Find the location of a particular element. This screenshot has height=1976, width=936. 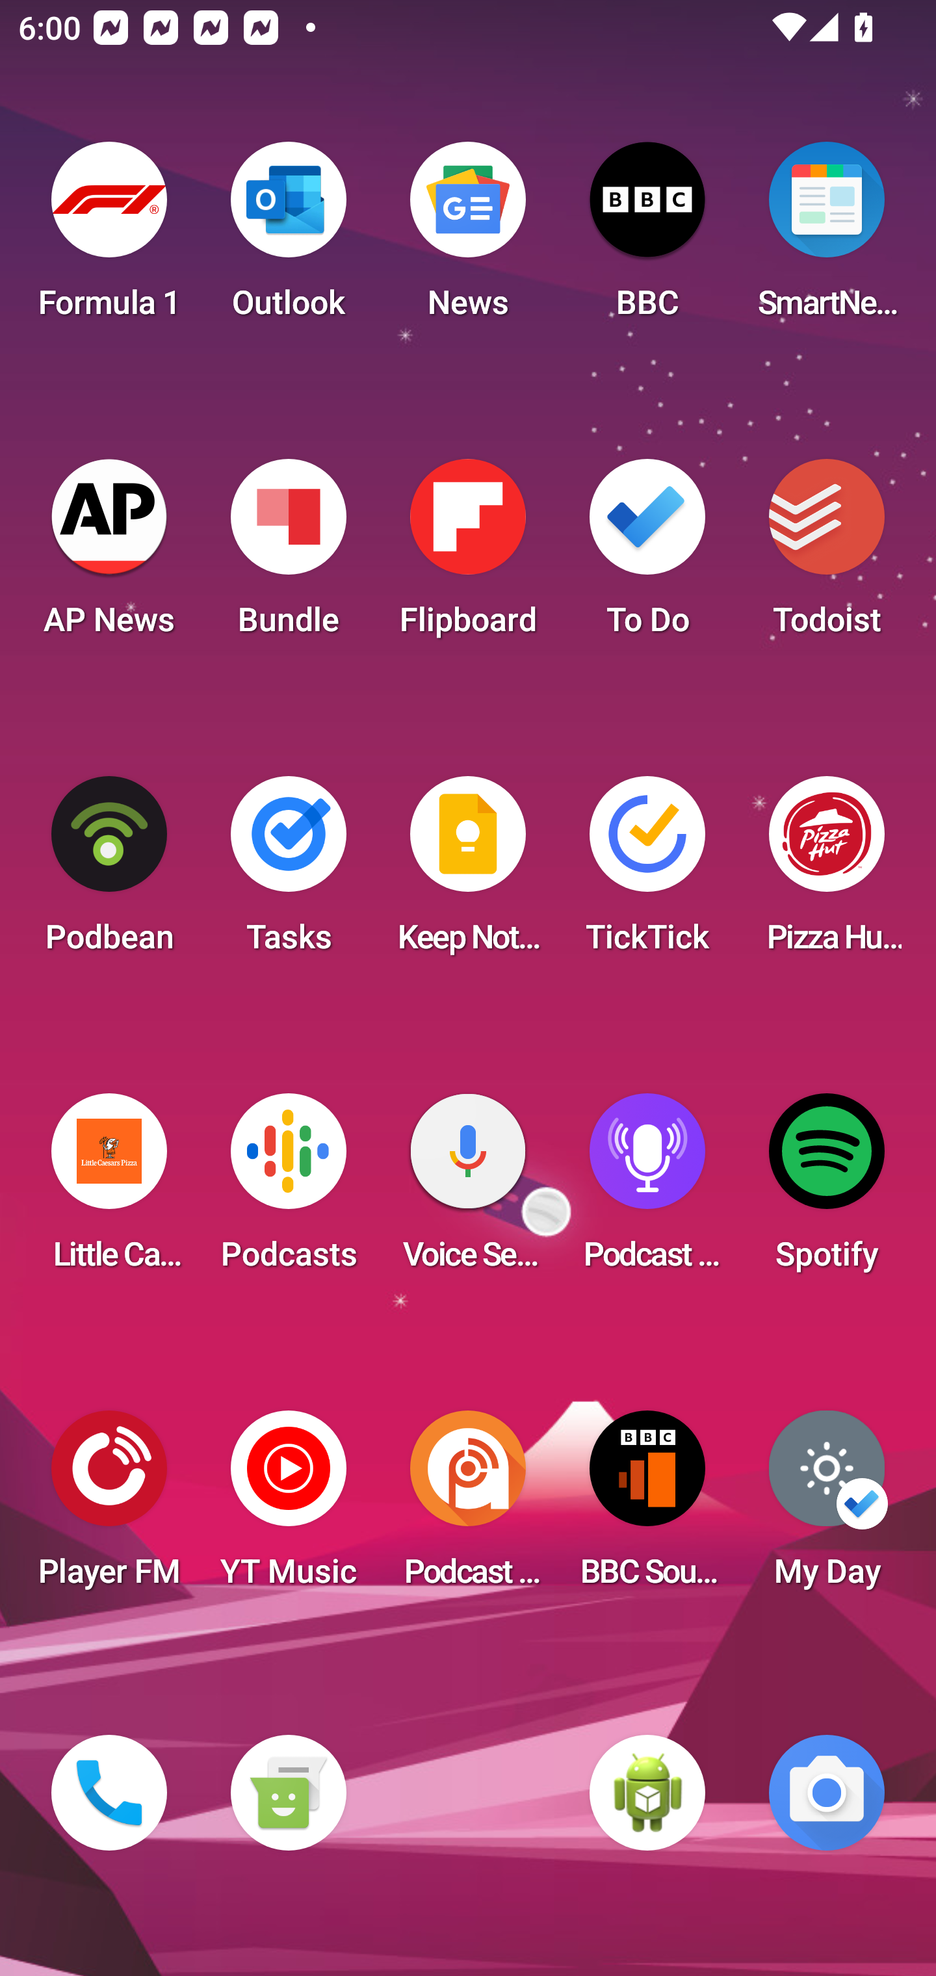

YT Music is located at coordinates (288, 1507).